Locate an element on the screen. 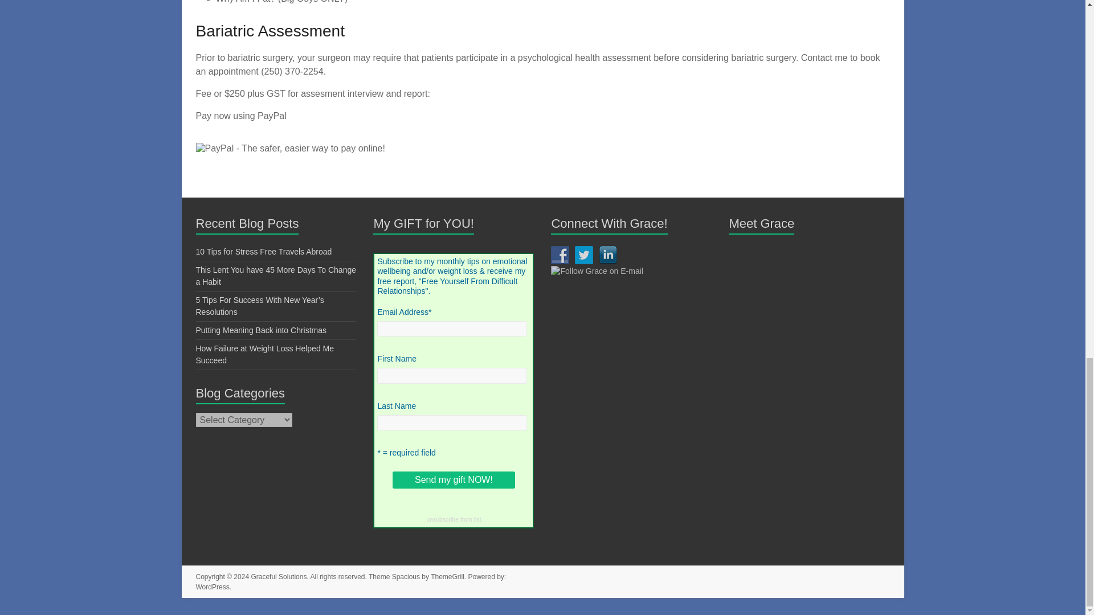 This screenshot has width=1094, height=615. 10 Tips for Stress Free Travels Abroad is located at coordinates (264, 252).